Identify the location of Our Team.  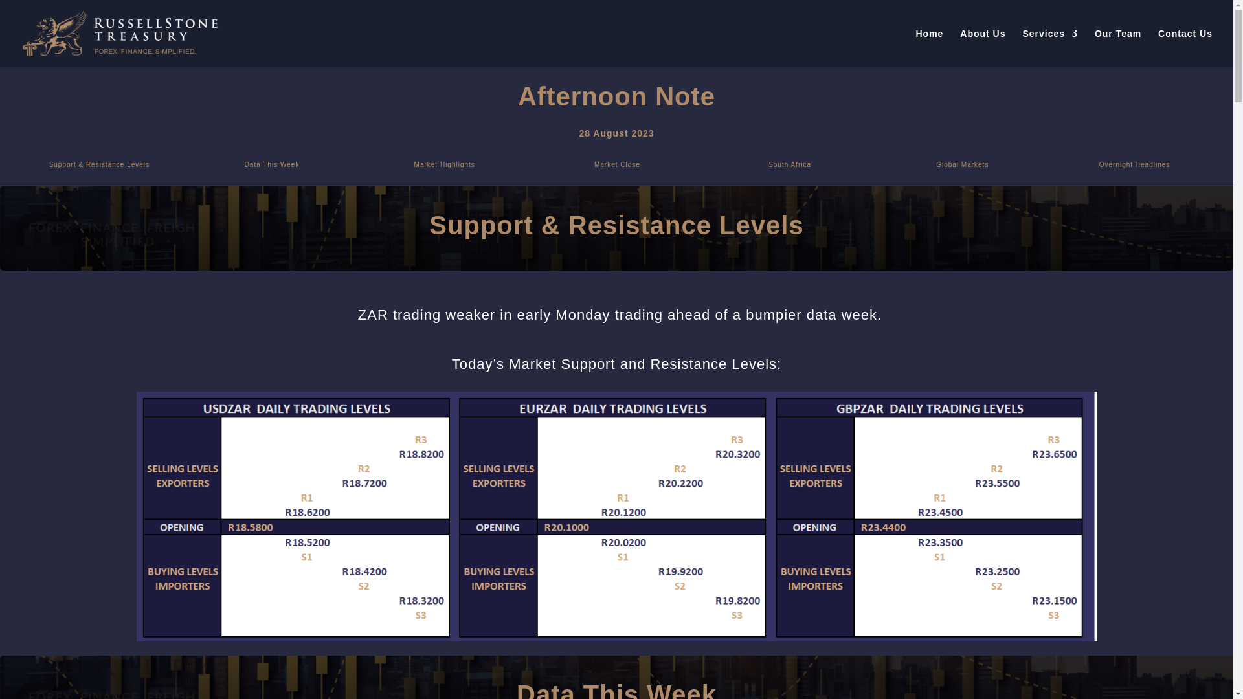
(1117, 48).